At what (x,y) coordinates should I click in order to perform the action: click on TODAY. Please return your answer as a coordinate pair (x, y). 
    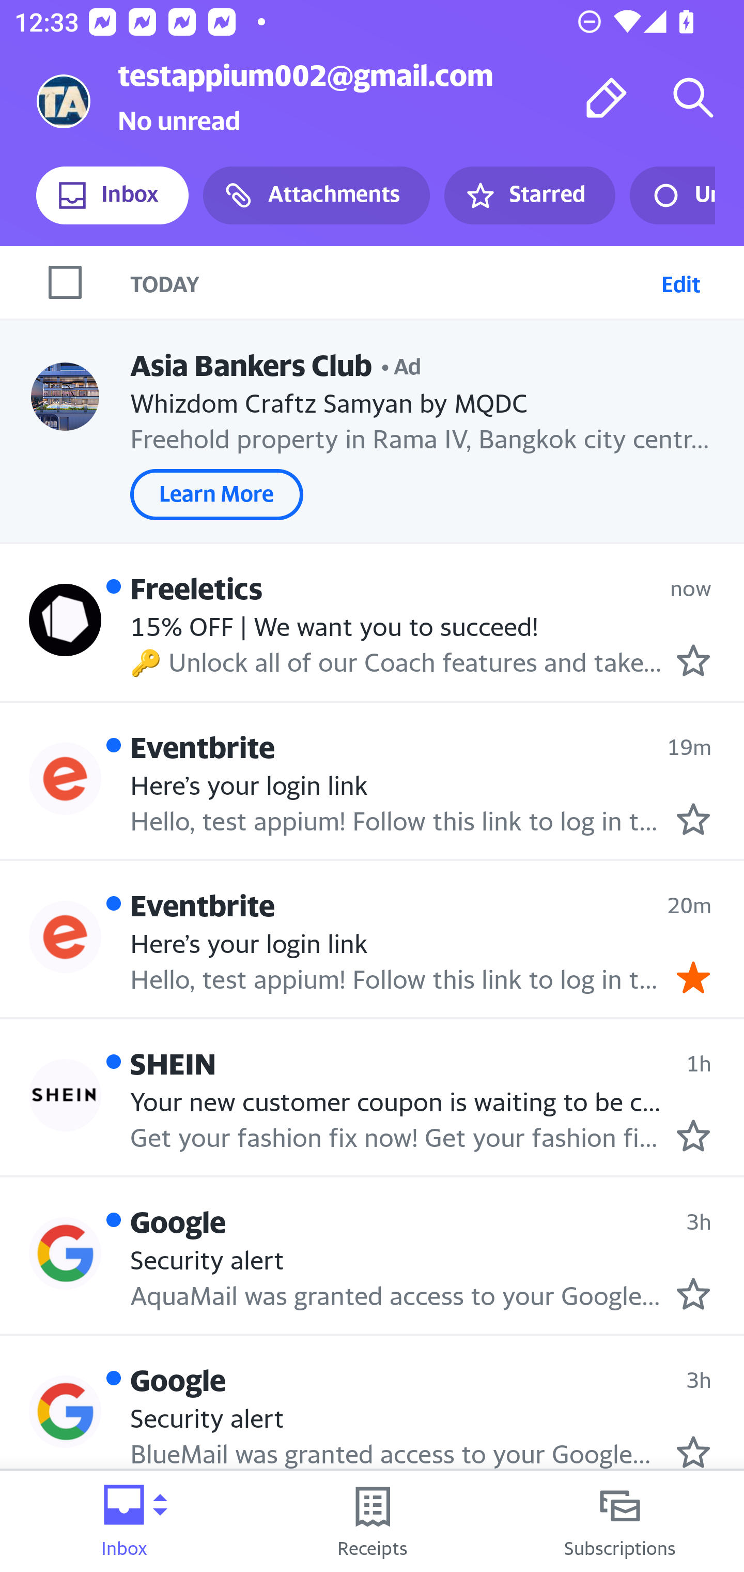
    Looking at the image, I should click on (392, 282).